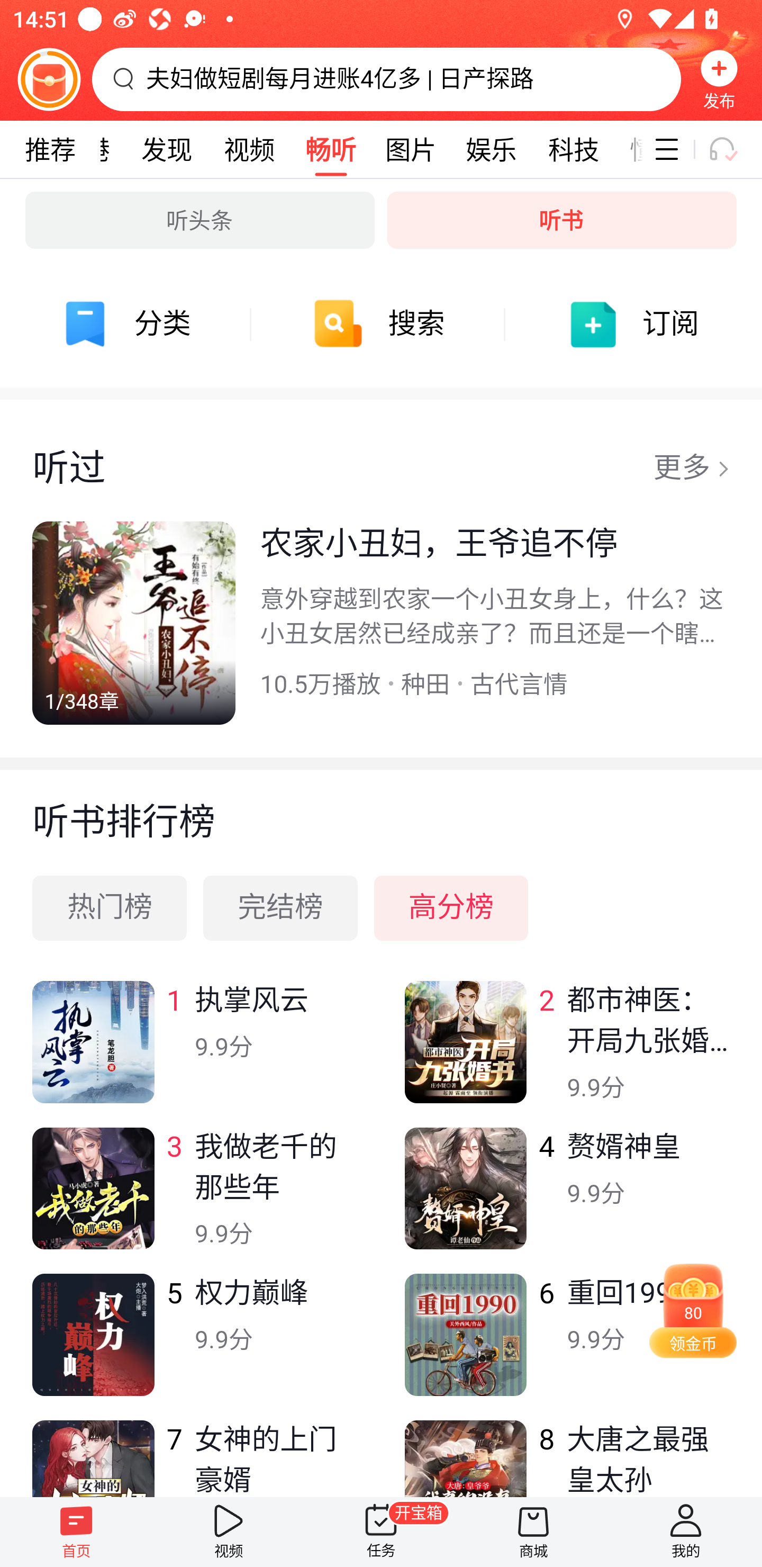 This screenshot has height=1567, width=762. What do you see at coordinates (635, 324) in the screenshot?
I see `4f7d5fecbd4d483872d847870da721d1~tplv-noop 订阅` at bounding box center [635, 324].